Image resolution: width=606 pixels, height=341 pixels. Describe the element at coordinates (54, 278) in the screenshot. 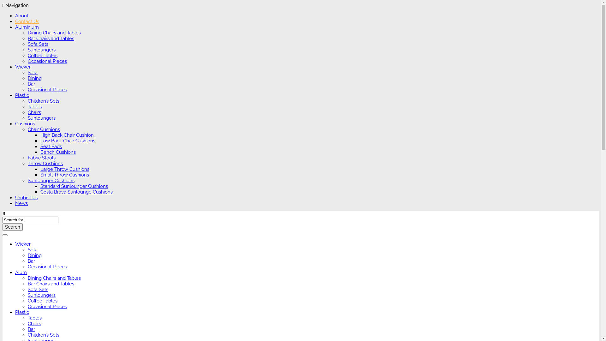

I see `Dining Chairs and Tables` at that location.